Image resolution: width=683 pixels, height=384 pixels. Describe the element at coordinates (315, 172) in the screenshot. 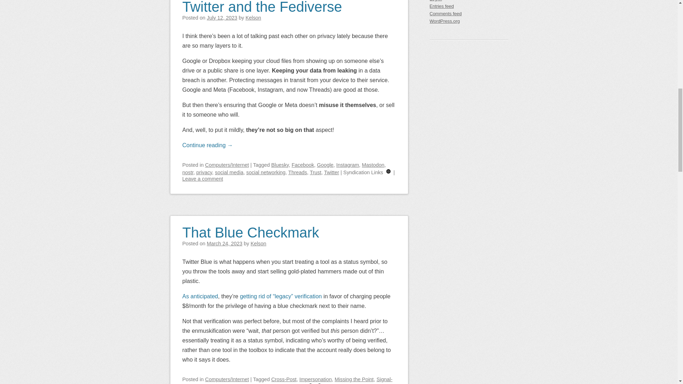

I see `Trust` at that location.